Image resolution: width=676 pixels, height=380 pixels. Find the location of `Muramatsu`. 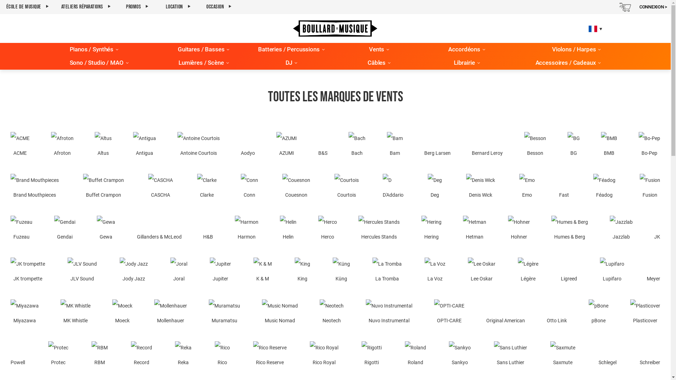

Muramatsu is located at coordinates (225, 313).